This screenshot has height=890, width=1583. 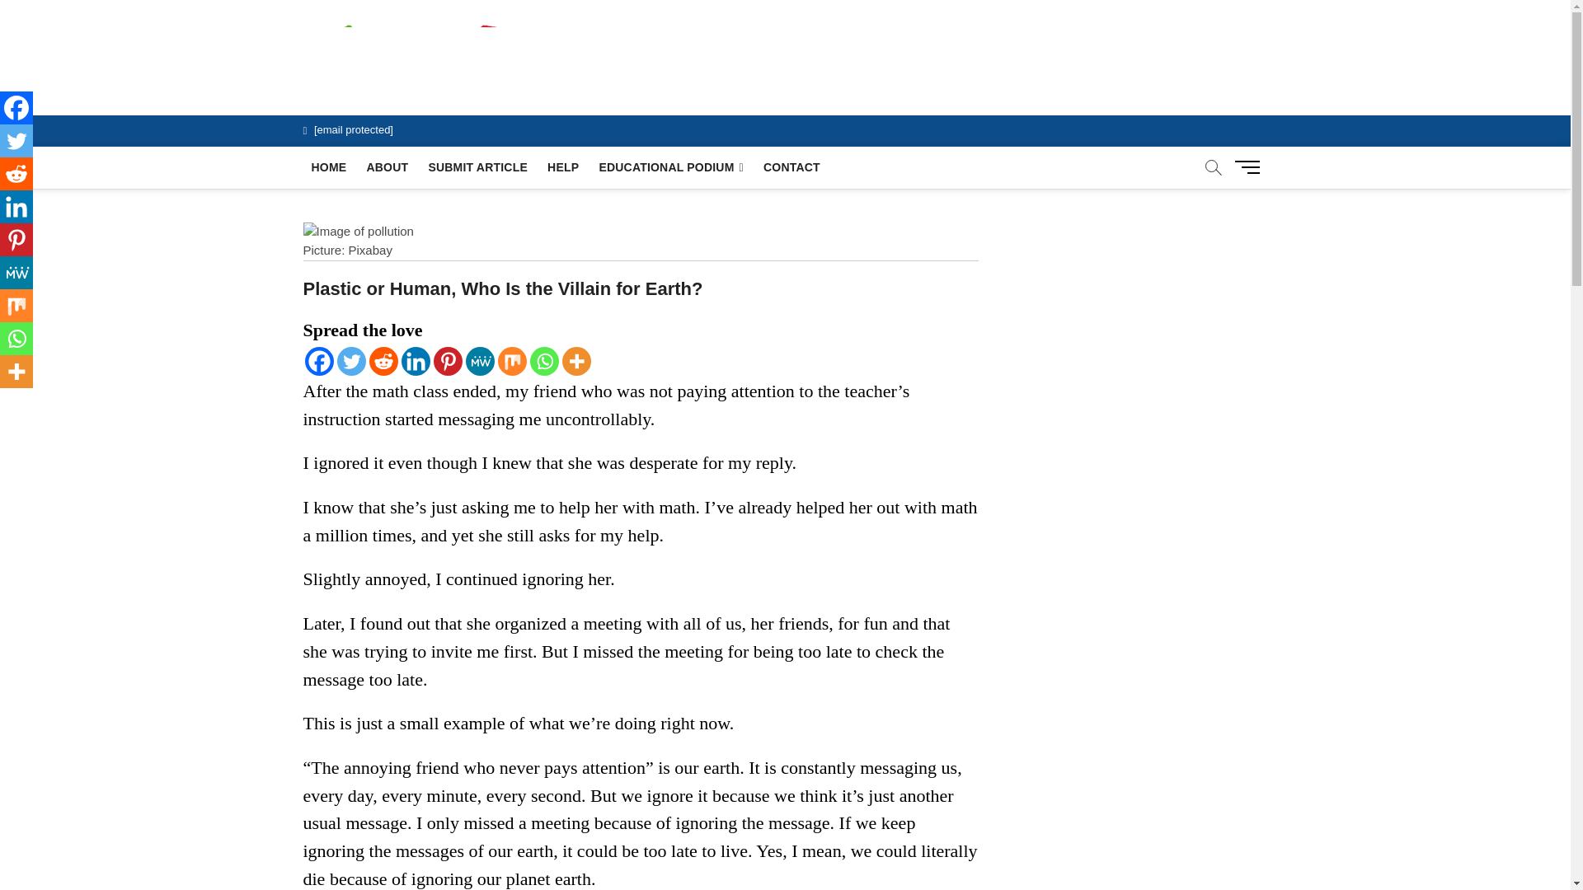 What do you see at coordinates (670, 167) in the screenshot?
I see `EDUCATIONAL PODIUM` at bounding box center [670, 167].